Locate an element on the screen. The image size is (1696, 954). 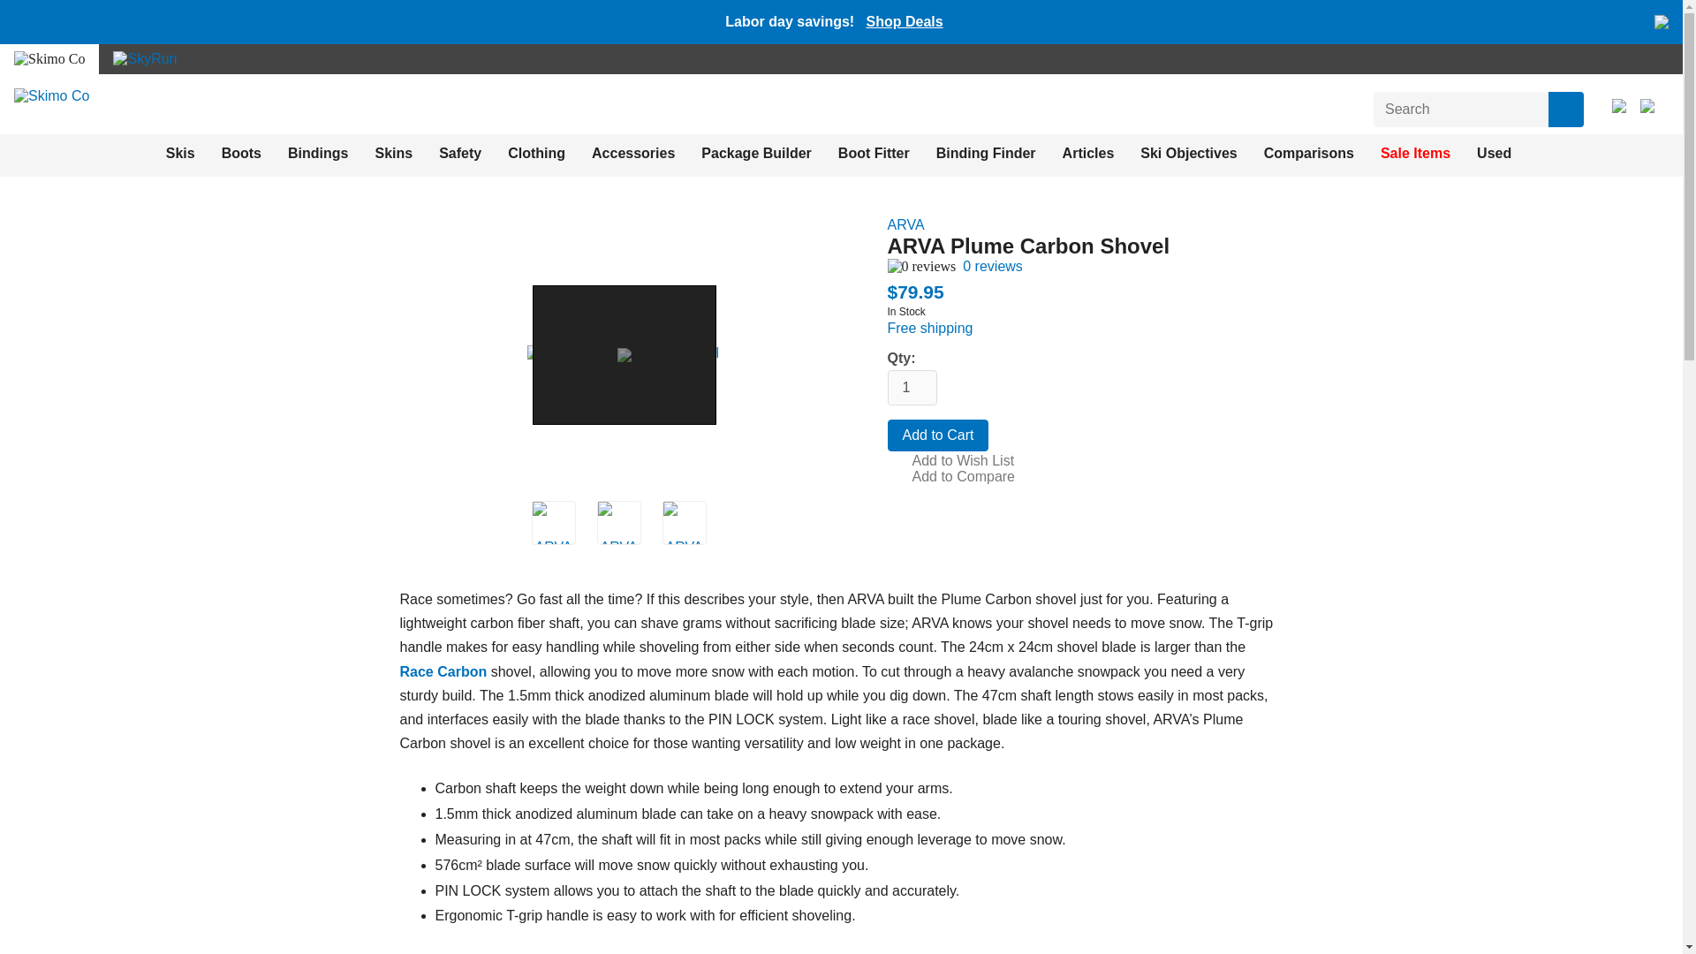
ARVA Plume Carbon Shovel is located at coordinates (554, 523).